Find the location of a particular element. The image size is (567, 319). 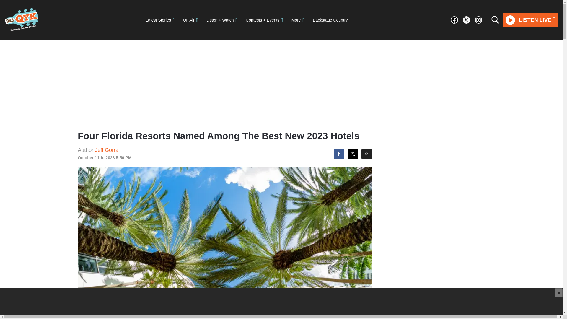

Latest Stories is located at coordinates (160, 20).